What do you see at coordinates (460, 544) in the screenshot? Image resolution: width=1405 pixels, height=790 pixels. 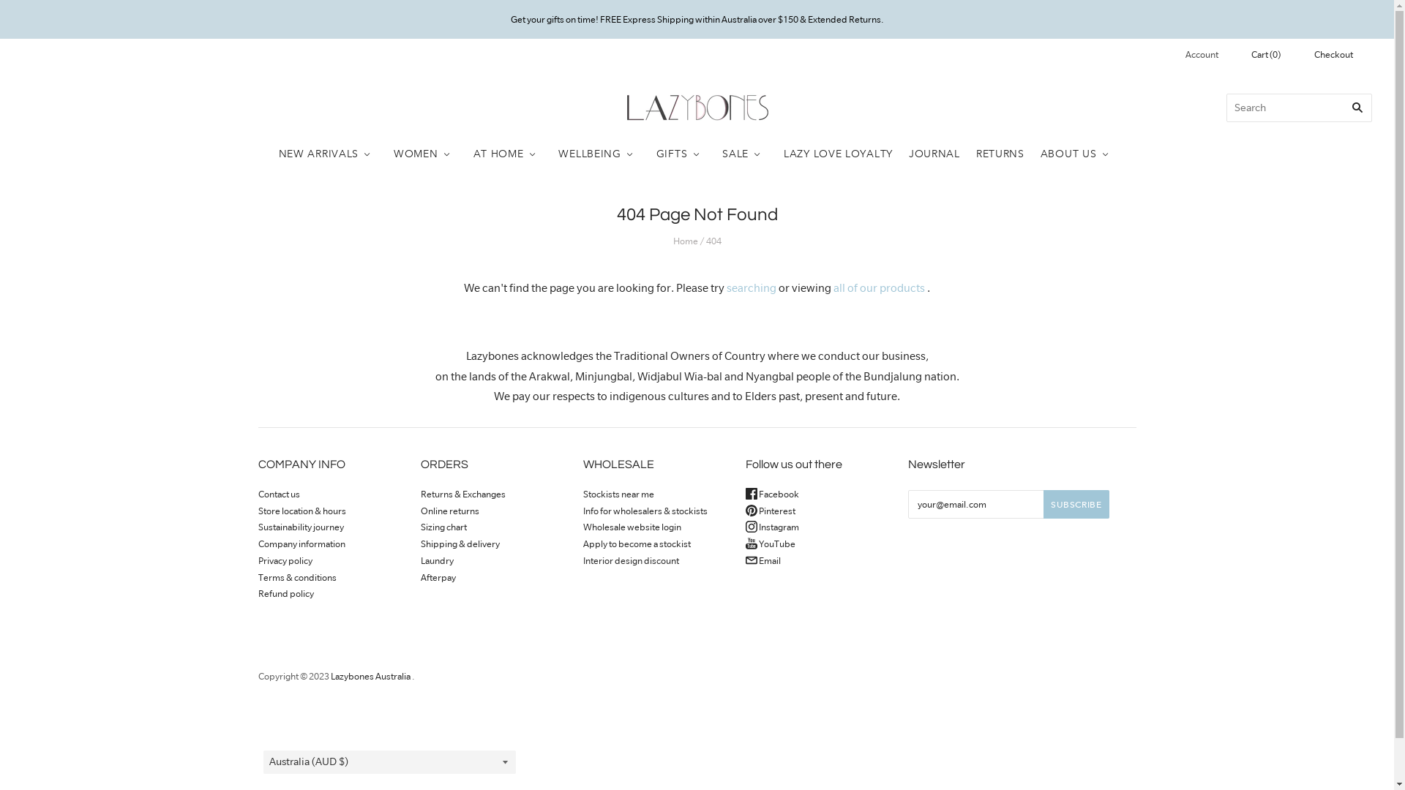 I see `Shipping & delivery` at bounding box center [460, 544].